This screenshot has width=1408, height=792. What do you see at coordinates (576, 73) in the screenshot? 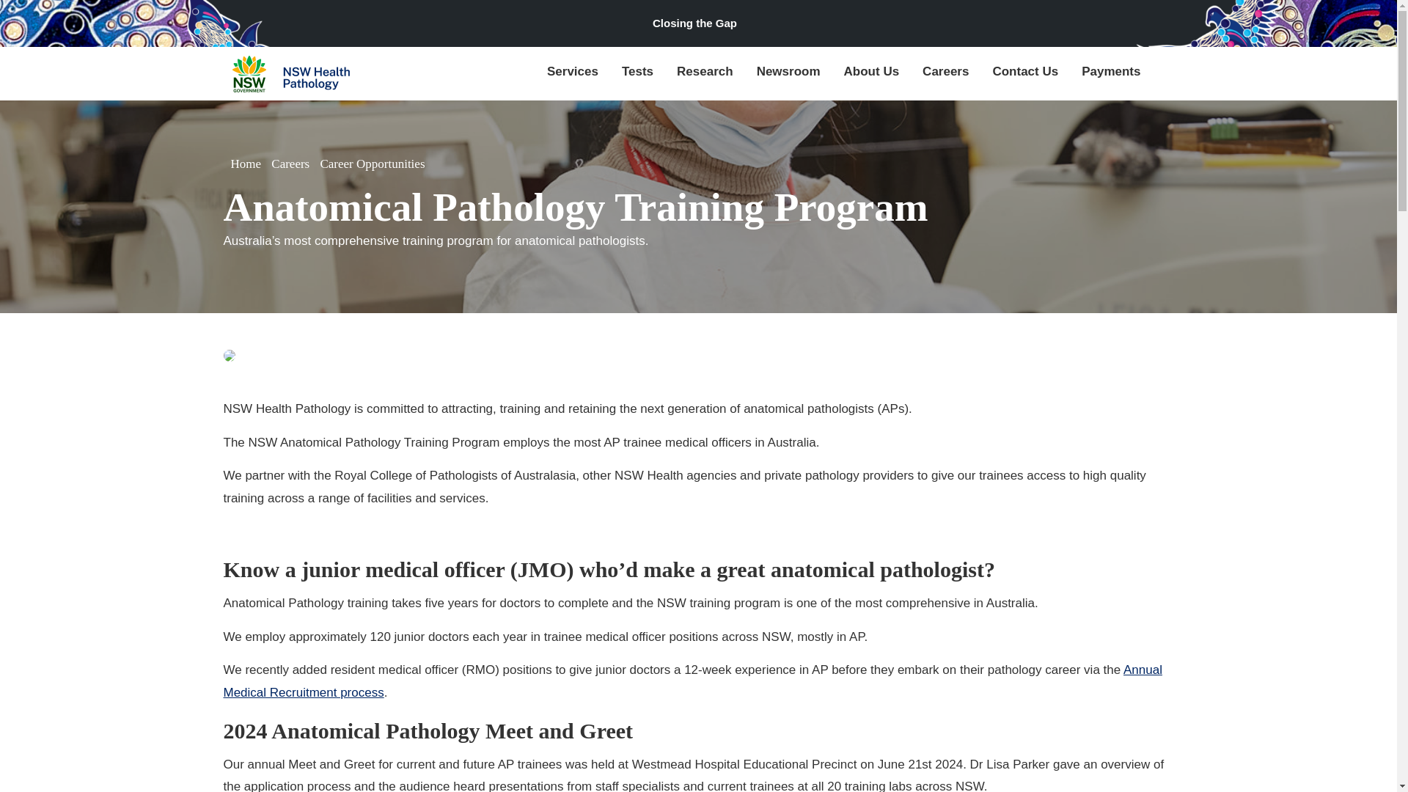
I see `Services` at bounding box center [576, 73].